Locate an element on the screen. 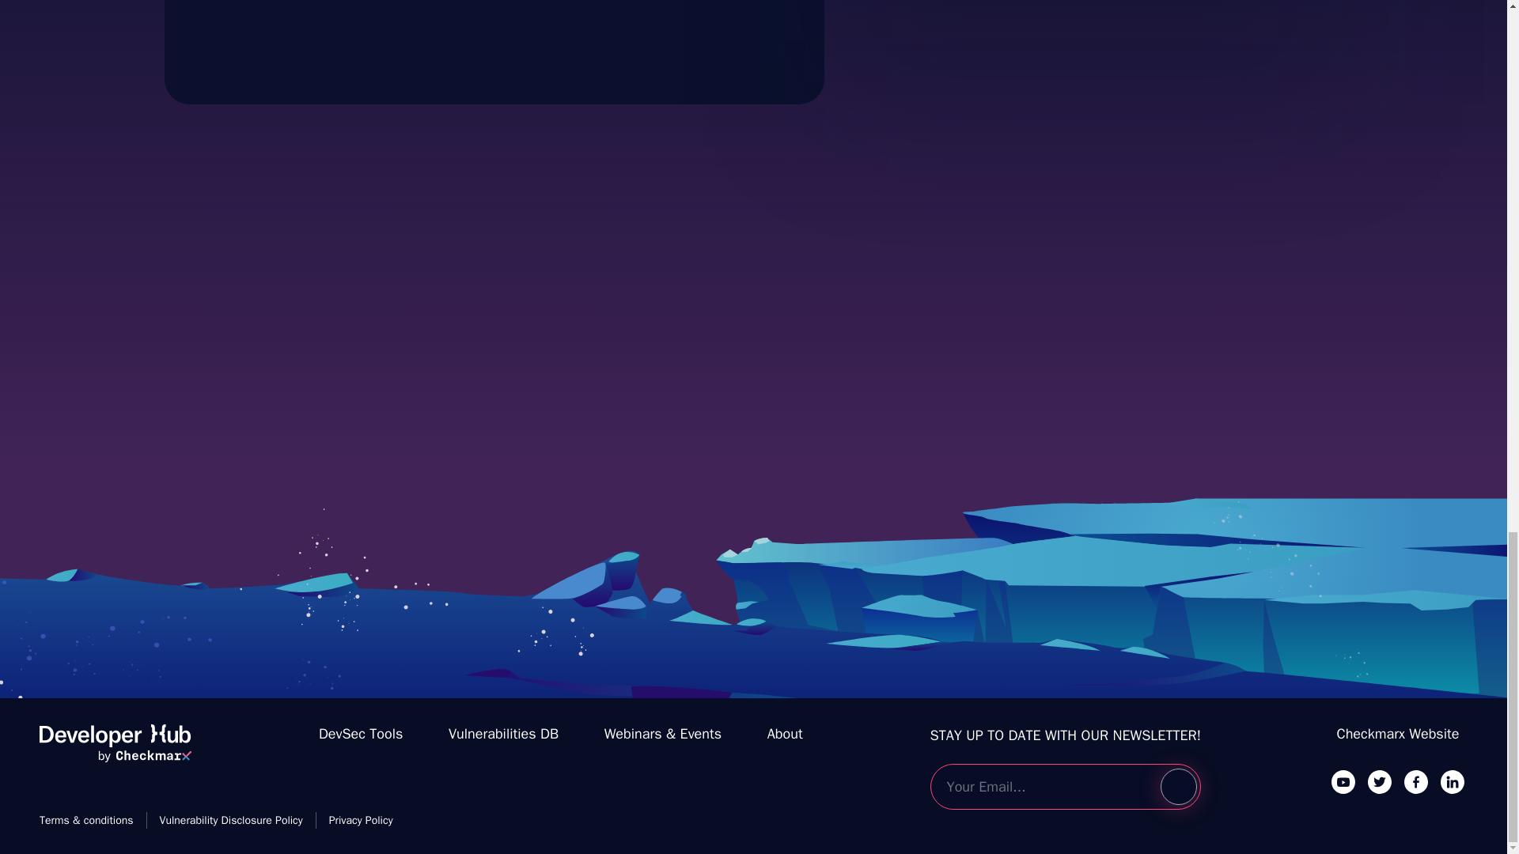  Follow us on Linkedin is located at coordinates (1452, 781).